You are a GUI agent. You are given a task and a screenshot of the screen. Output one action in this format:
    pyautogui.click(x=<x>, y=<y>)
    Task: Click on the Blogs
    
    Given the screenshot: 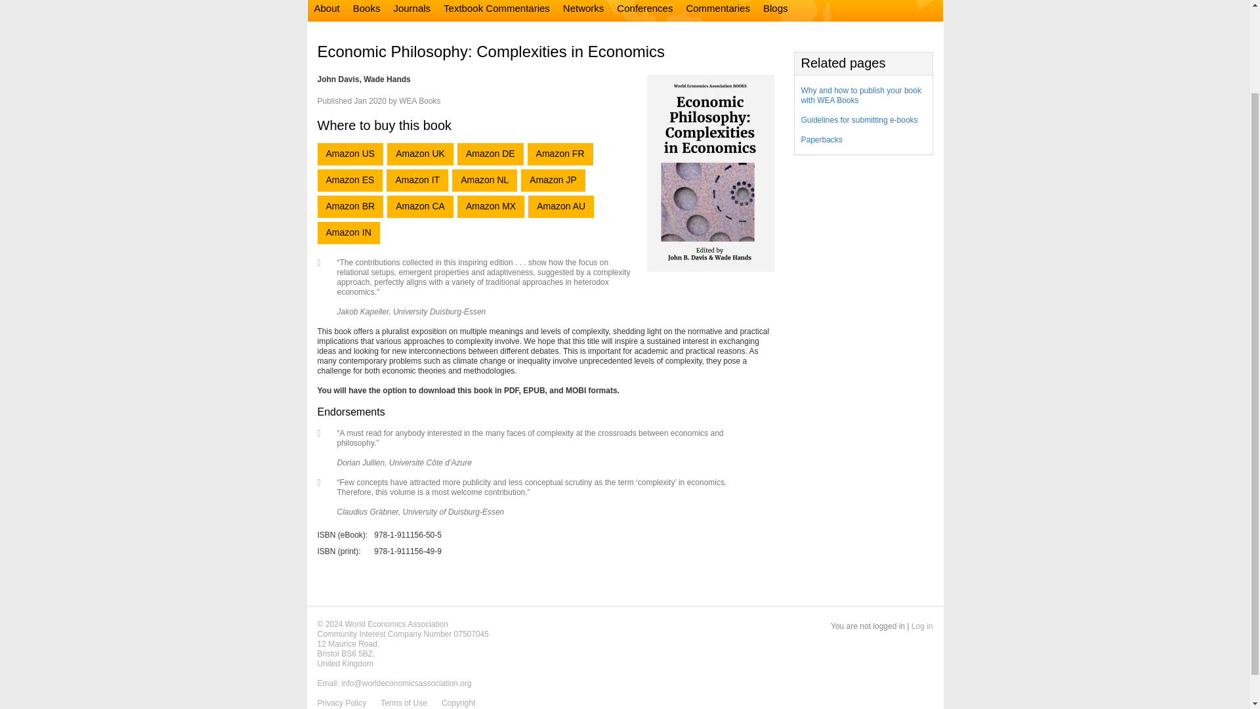 What is the action you would take?
    pyautogui.click(x=776, y=11)
    